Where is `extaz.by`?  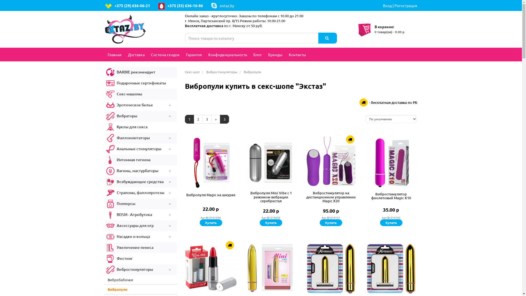 extaz.by is located at coordinates (222, 5).